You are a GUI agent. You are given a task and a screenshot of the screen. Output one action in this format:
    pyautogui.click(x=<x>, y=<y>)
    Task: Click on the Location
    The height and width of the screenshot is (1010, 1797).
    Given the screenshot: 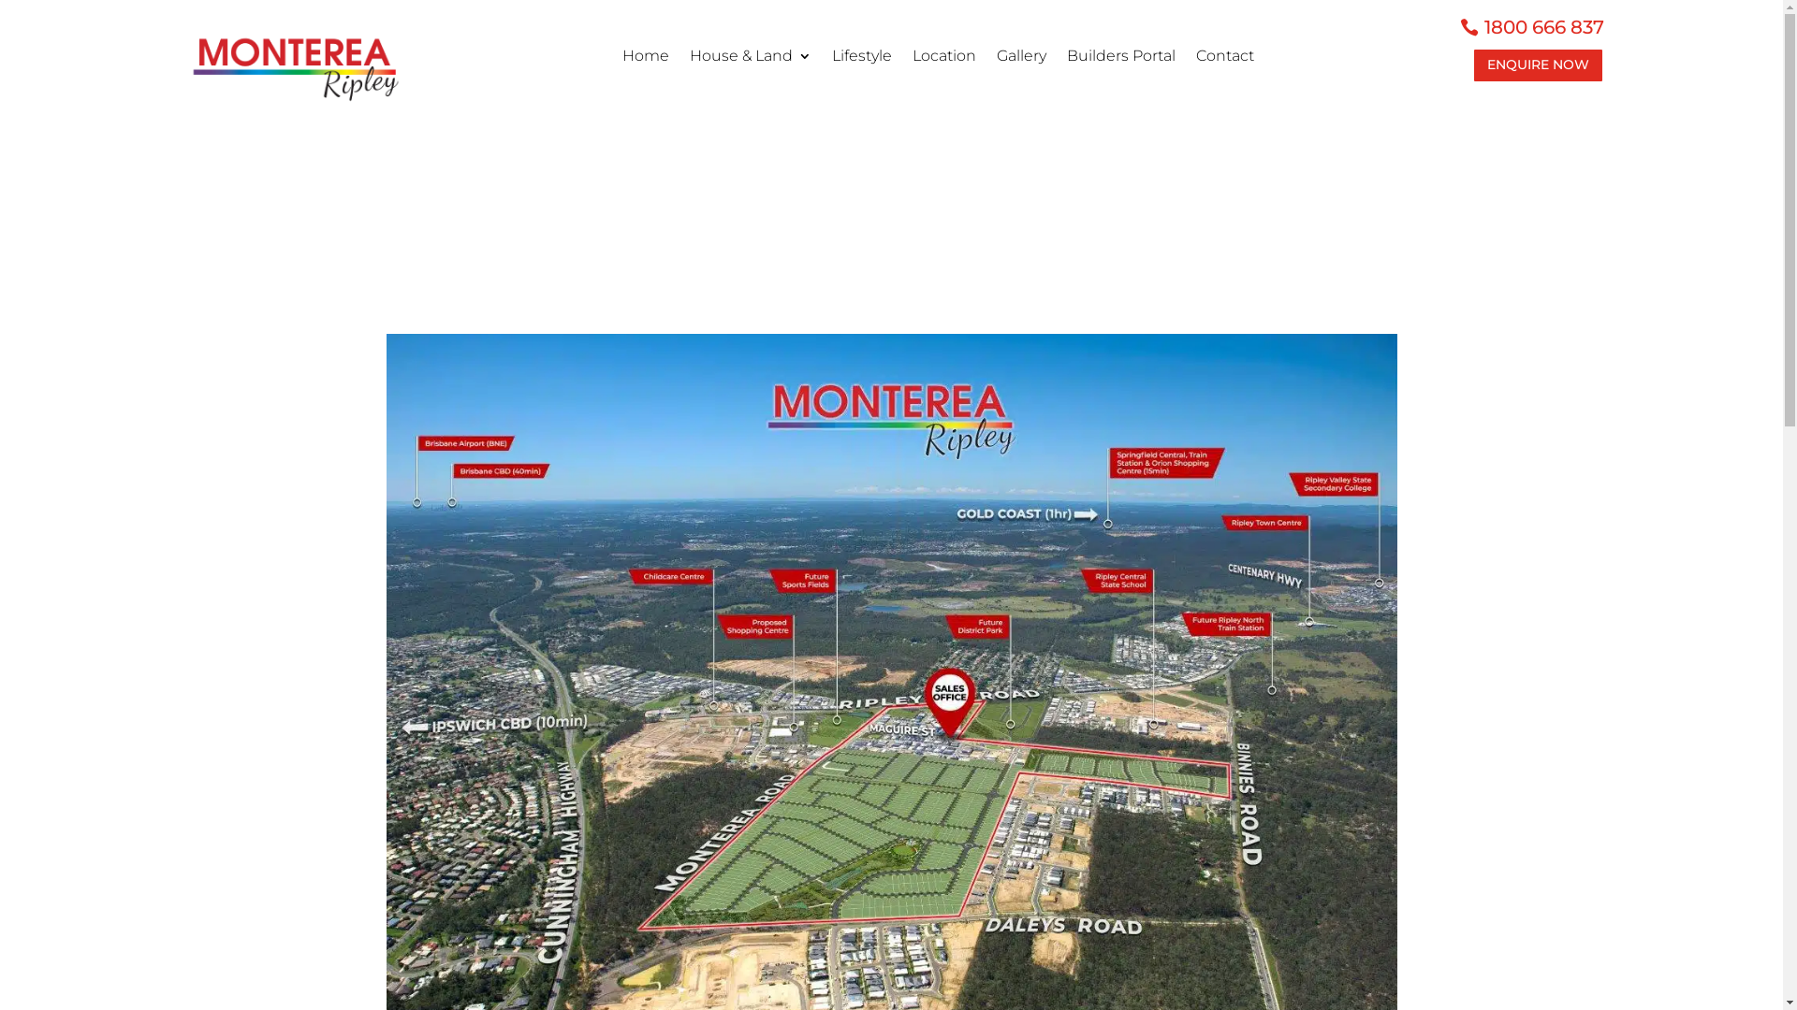 What is the action you would take?
    pyautogui.click(x=944, y=60)
    